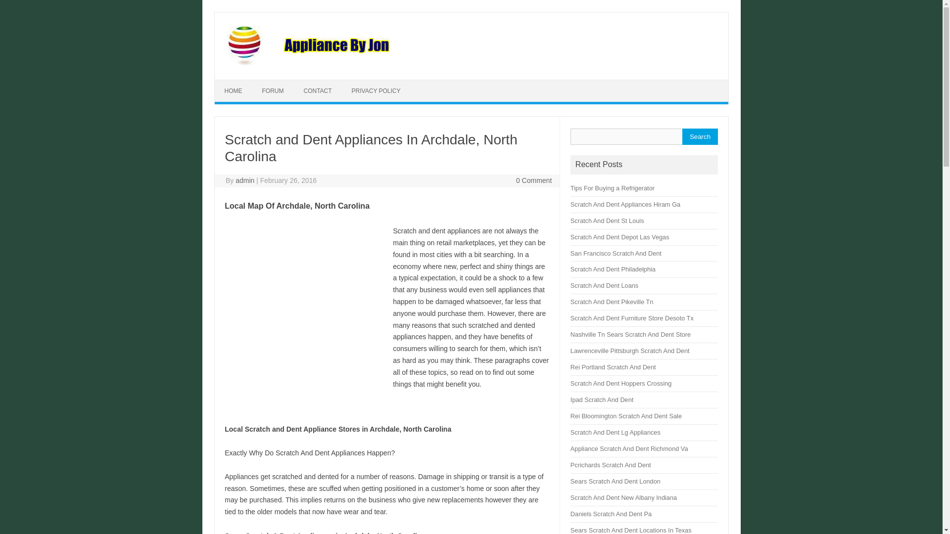  What do you see at coordinates (700, 136) in the screenshot?
I see `Search` at bounding box center [700, 136].